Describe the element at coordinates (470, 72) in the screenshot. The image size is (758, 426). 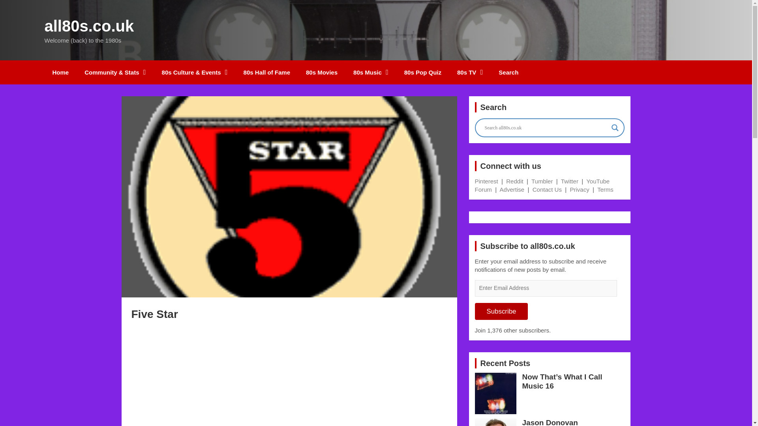
I see `80s TV` at that location.